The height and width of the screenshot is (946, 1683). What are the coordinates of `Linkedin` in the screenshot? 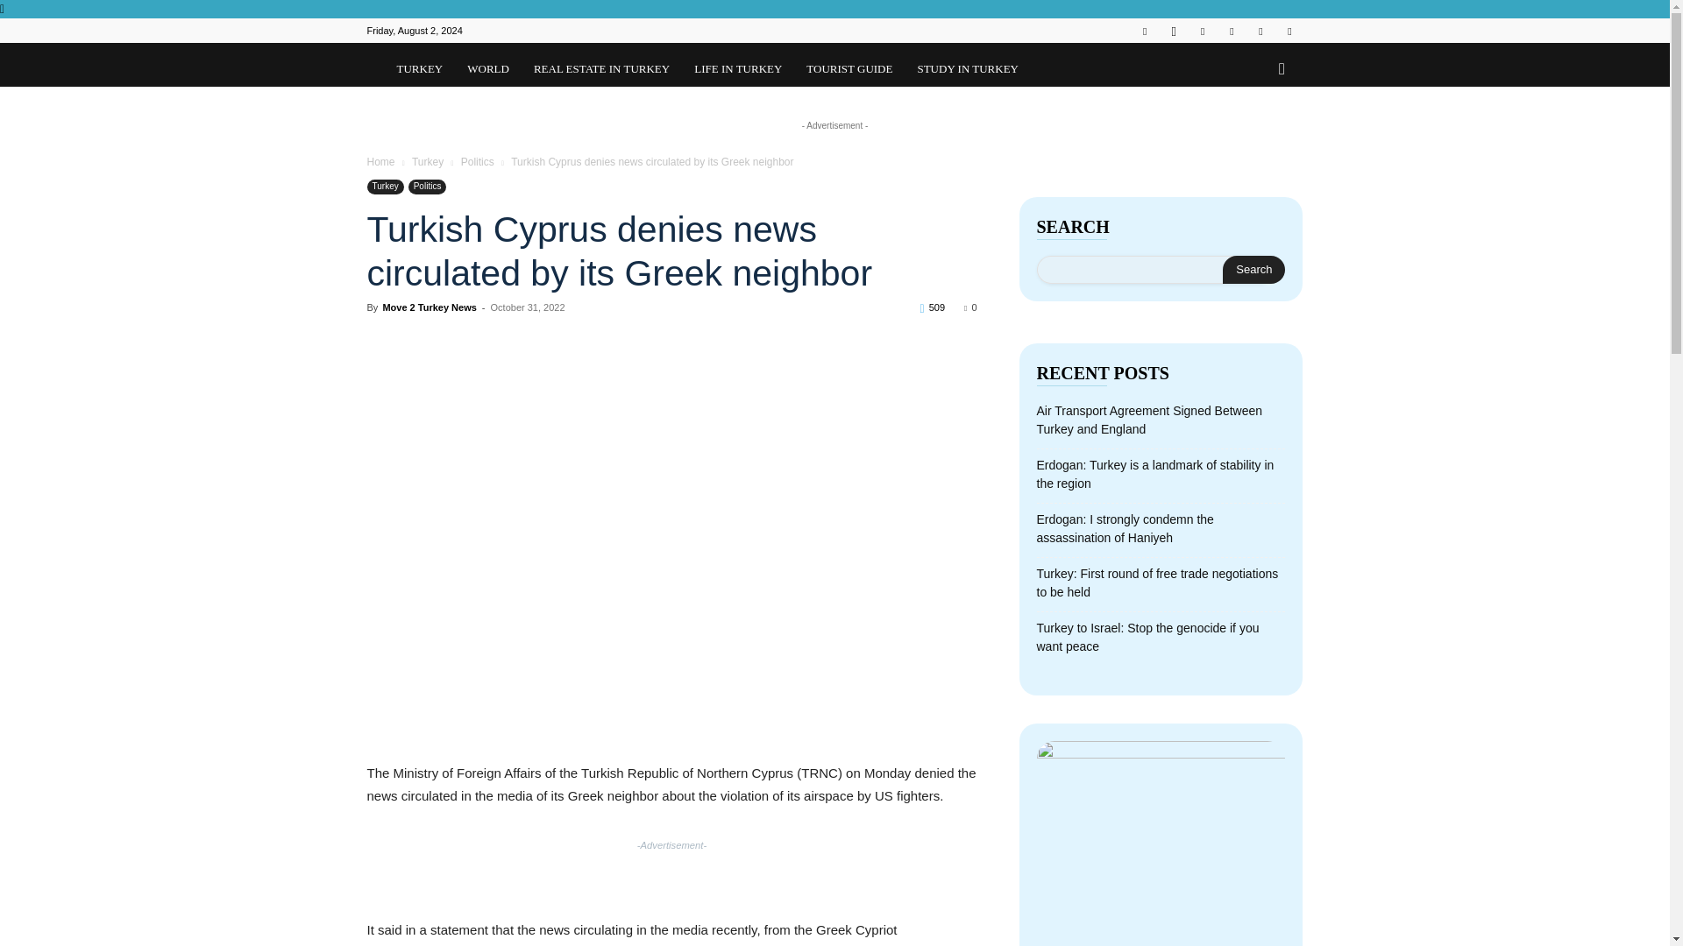 It's located at (1203, 30).